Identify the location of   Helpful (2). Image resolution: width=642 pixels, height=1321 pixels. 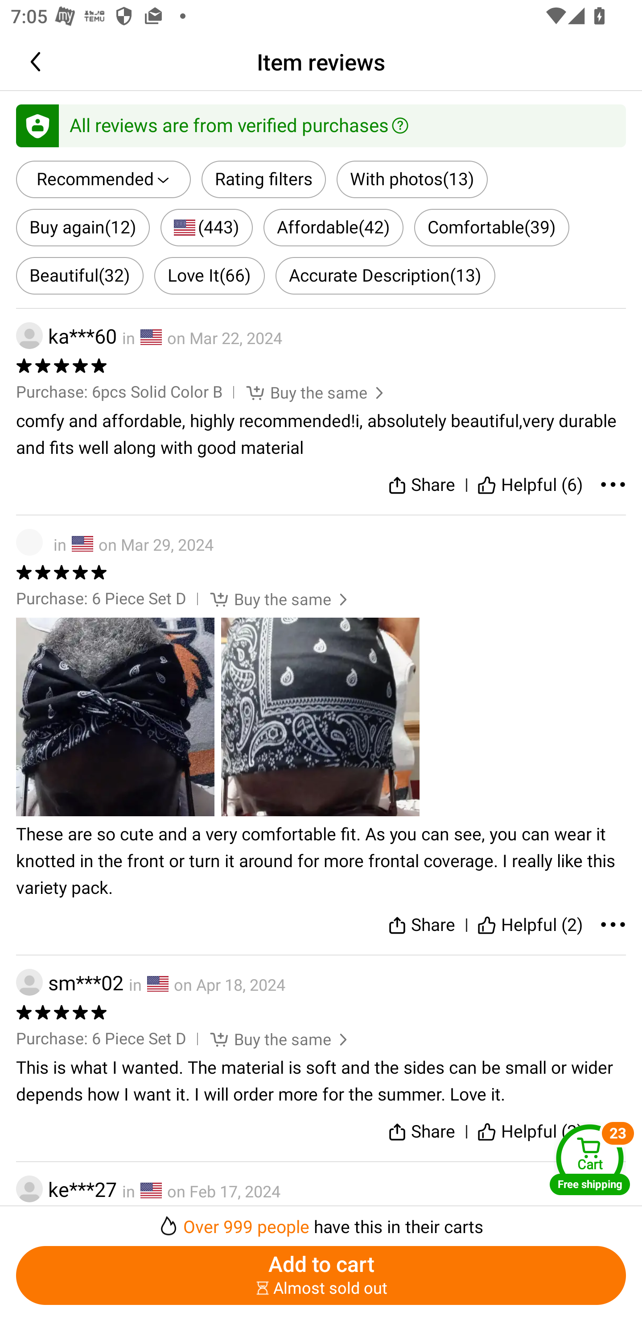
(530, 925).